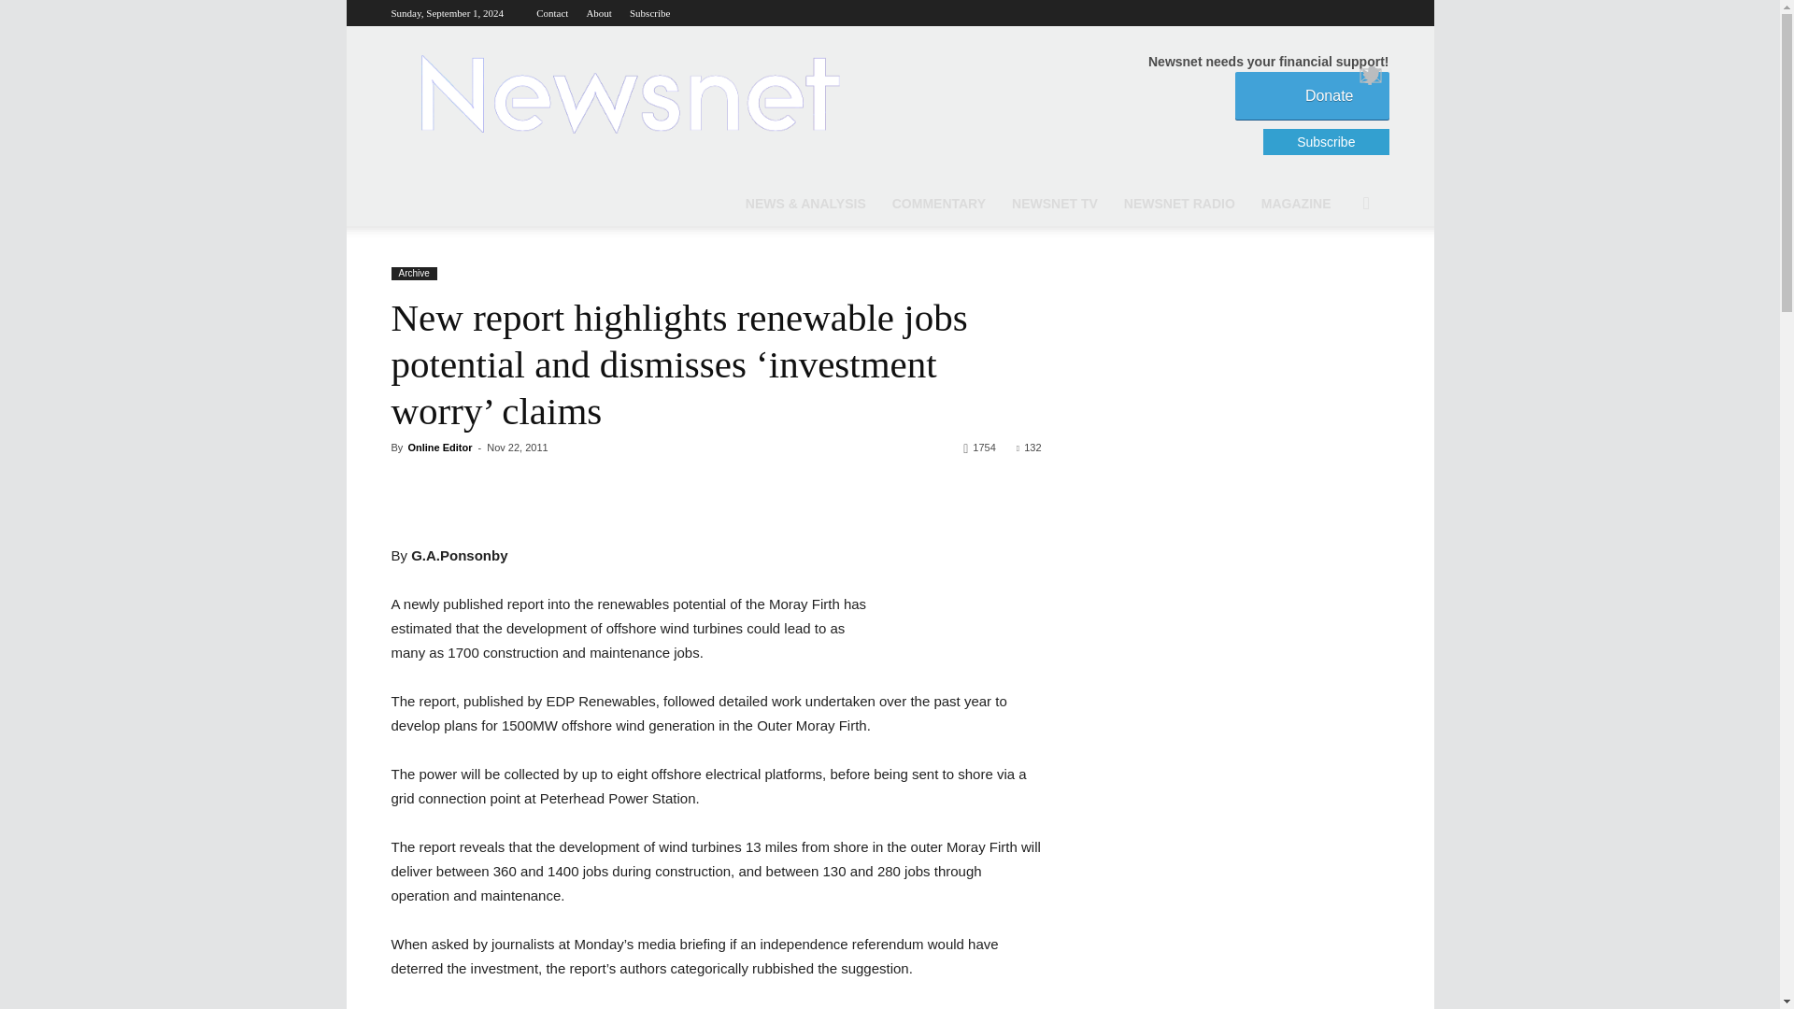 This screenshot has width=1794, height=1009. I want to click on Contact, so click(552, 13).